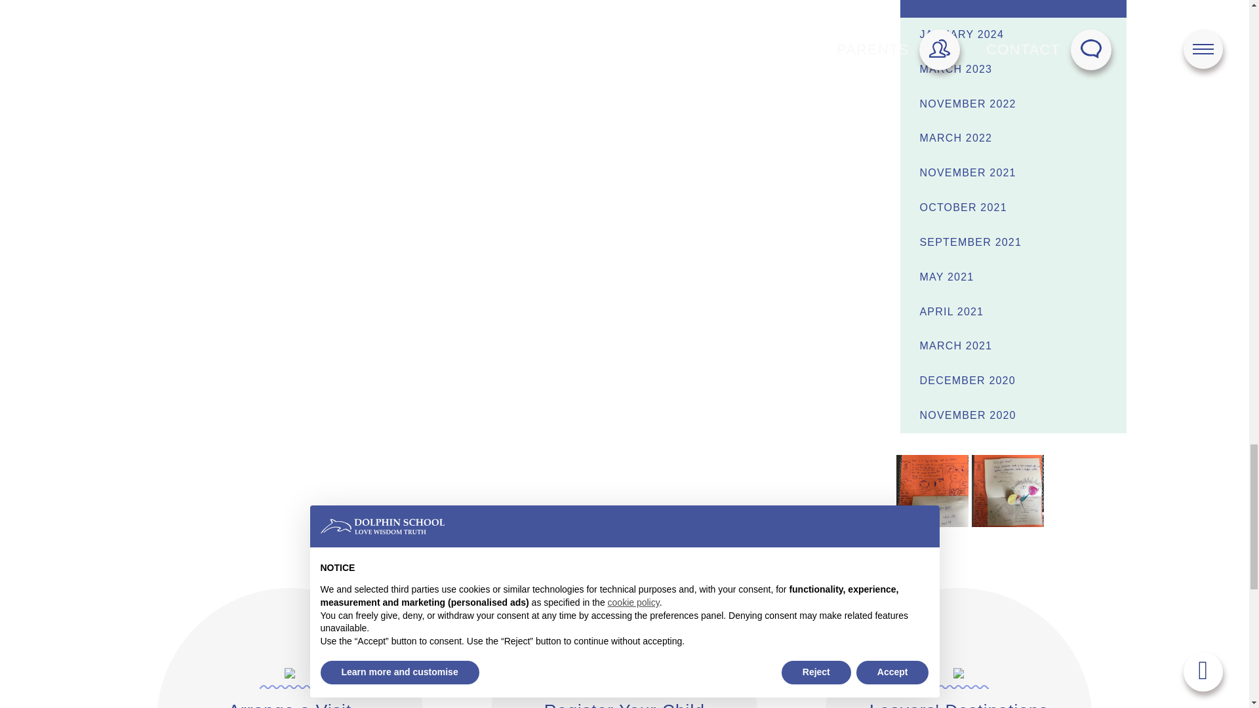 This screenshot has width=1259, height=708. What do you see at coordinates (1007, 490) in the screenshot?
I see `Noise2` at bounding box center [1007, 490].